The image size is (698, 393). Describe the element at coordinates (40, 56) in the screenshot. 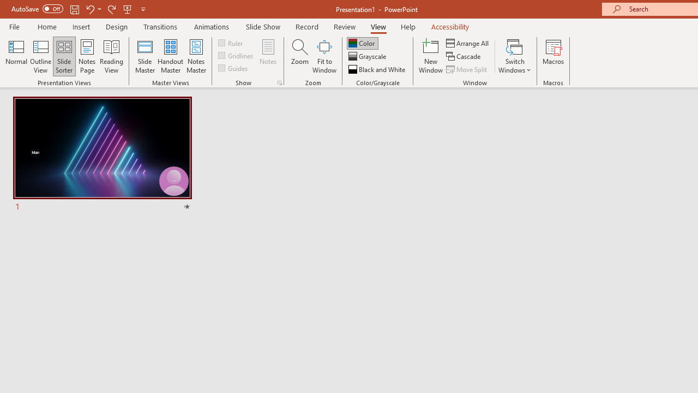

I see `Outline View` at that location.